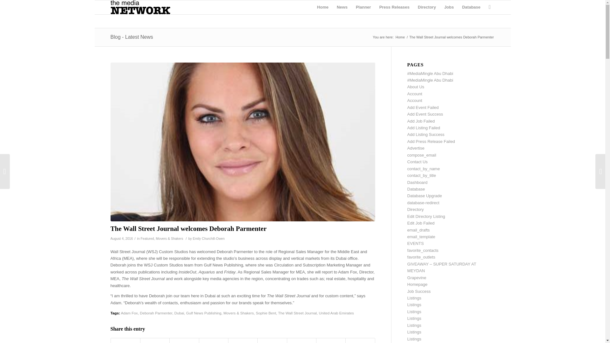 This screenshot has height=343, width=610. What do you see at coordinates (322, 7) in the screenshot?
I see `Home` at bounding box center [322, 7].